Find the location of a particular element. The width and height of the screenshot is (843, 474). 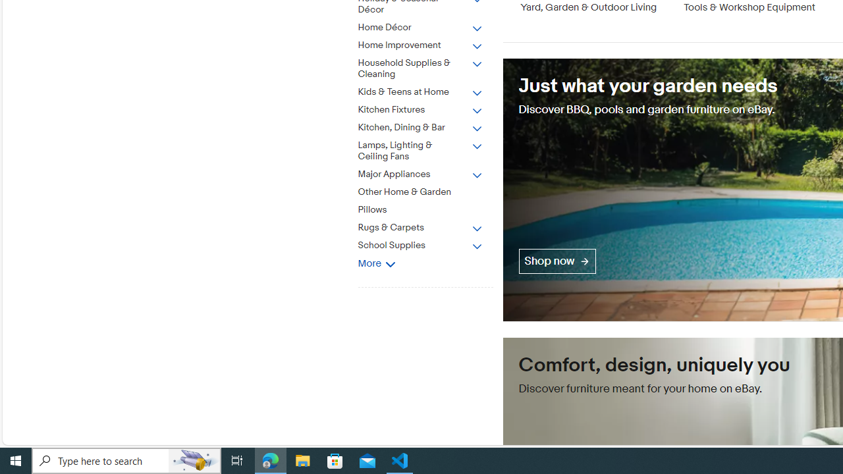

Pillows is located at coordinates (420, 211).